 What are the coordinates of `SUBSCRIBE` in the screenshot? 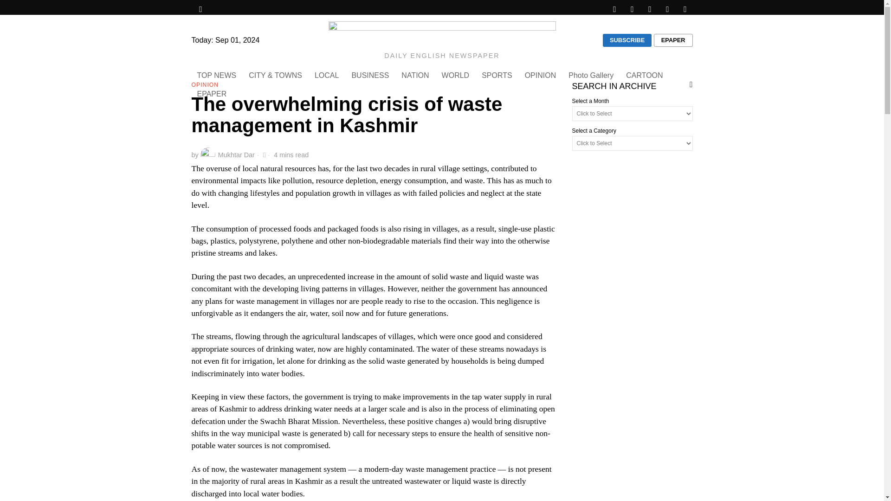 It's located at (627, 40).